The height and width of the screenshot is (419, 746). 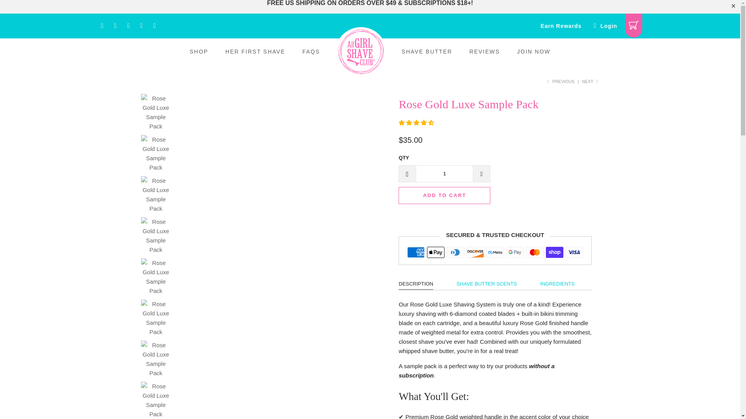 What do you see at coordinates (495, 252) in the screenshot?
I see `Meta Pay` at bounding box center [495, 252].